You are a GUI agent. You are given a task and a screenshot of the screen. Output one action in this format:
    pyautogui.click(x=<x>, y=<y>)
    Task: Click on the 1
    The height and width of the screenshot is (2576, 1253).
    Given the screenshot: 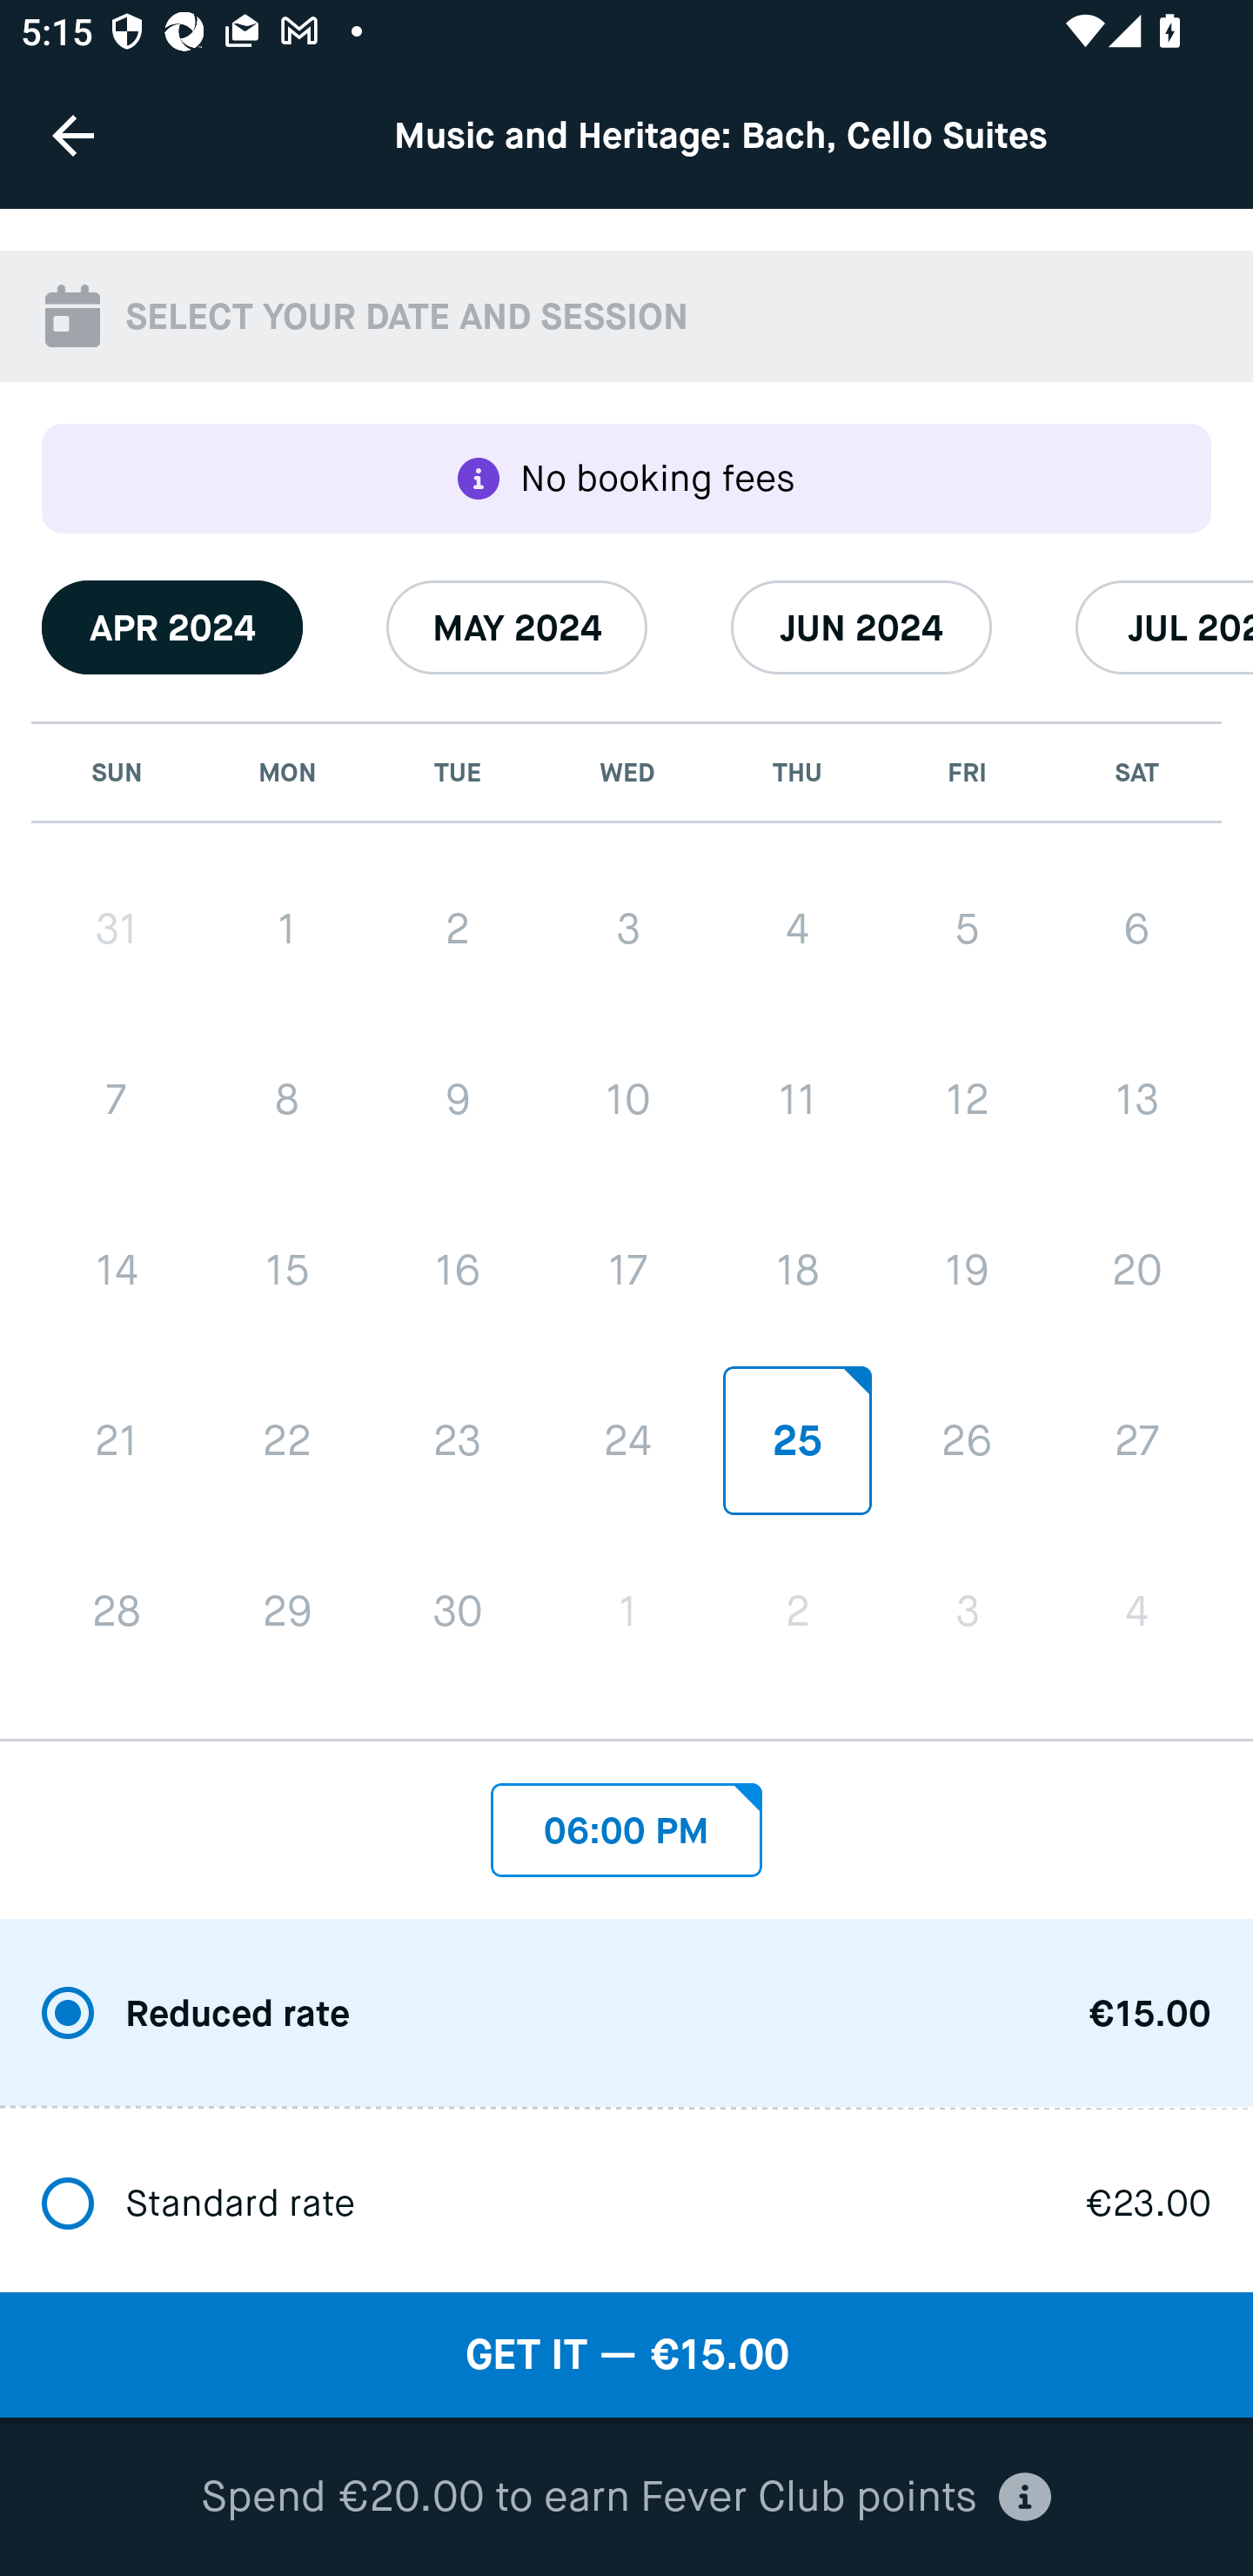 What is the action you would take?
    pyautogui.click(x=627, y=1611)
    